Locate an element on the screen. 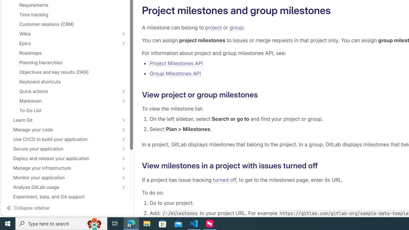 This screenshot has height=230, width=409. Keyboard shortcuts is located at coordinates (65, 82).